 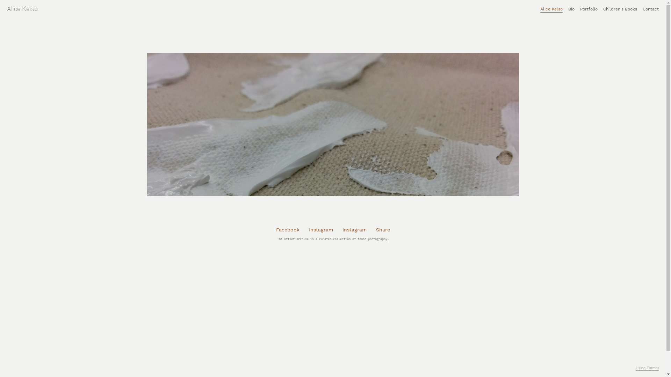 I want to click on Alice Kelso, so click(x=22, y=9).